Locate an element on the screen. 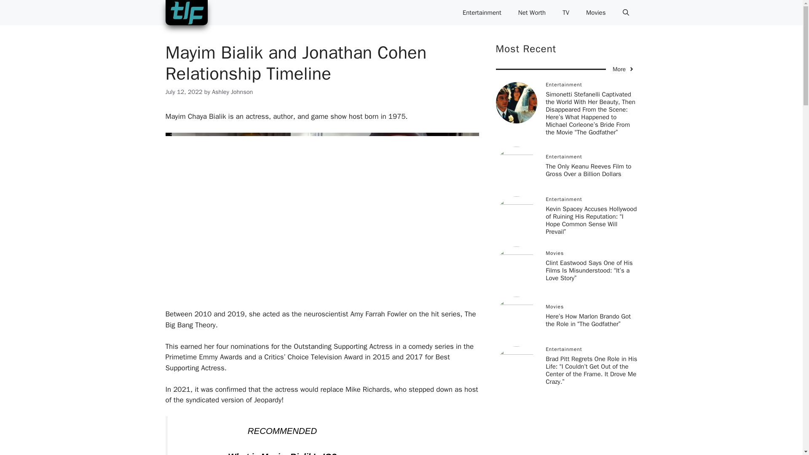 This screenshot has width=809, height=455. View all posts by Ashley Johnson is located at coordinates (232, 92).